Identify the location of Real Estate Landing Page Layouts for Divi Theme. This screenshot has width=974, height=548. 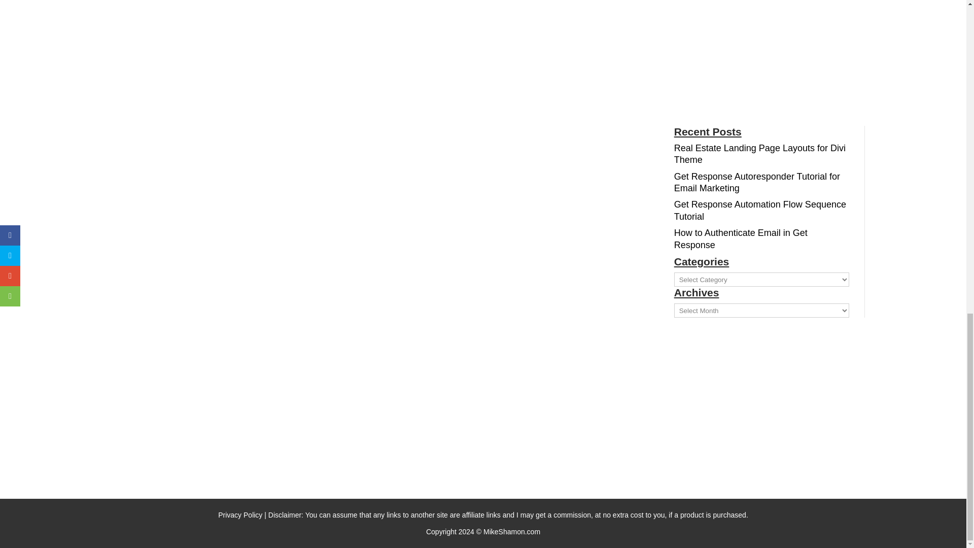
(759, 154).